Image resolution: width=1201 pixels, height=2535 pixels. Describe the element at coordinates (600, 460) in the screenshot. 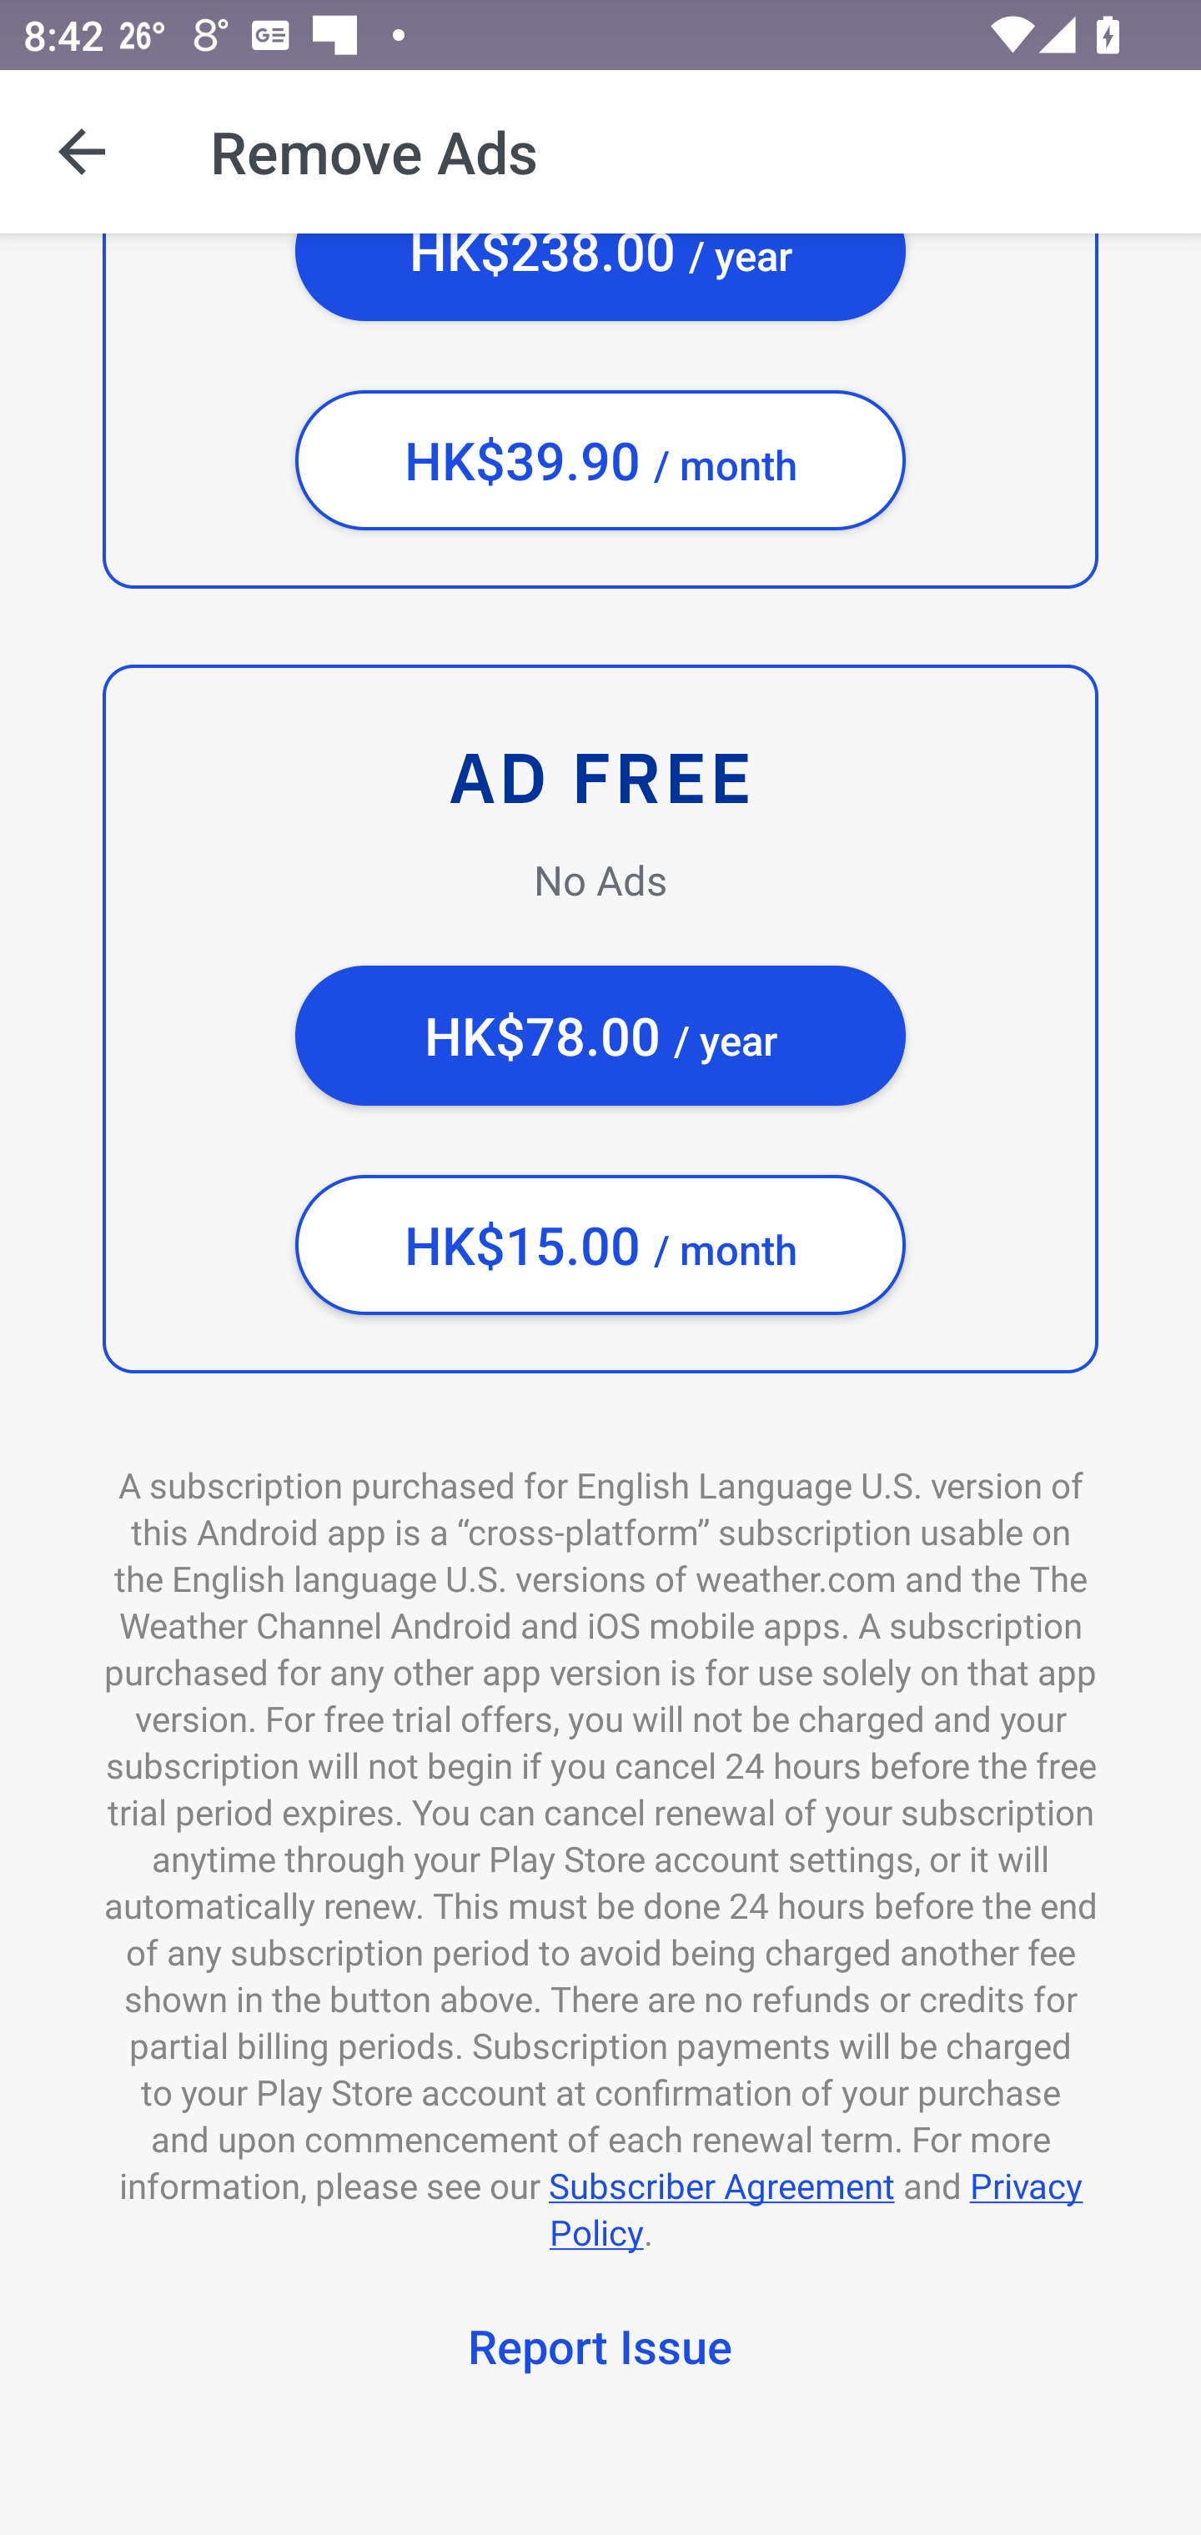

I see `HK$39.90 / month` at that location.